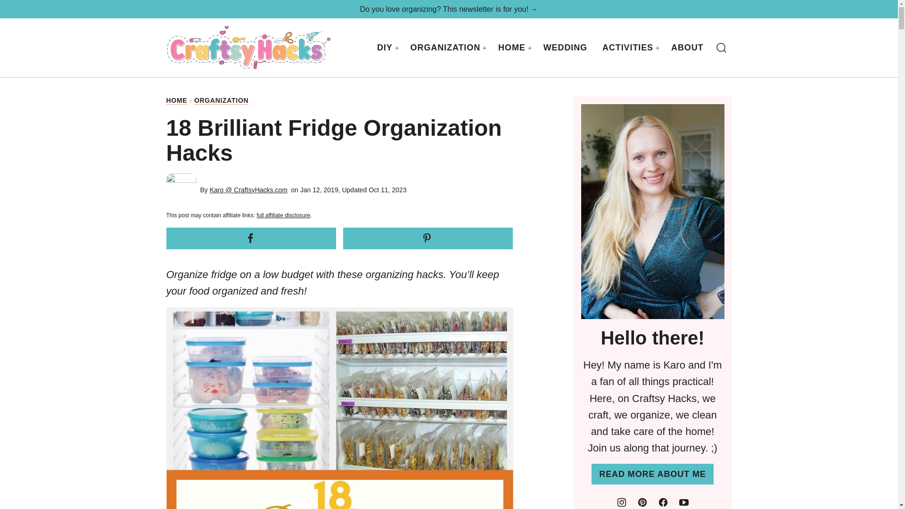 Image resolution: width=905 pixels, height=509 pixels. What do you see at coordinates (428, 238) in the screenshot?
I see `Save to Pinterest` at bounding box center [428, 238].